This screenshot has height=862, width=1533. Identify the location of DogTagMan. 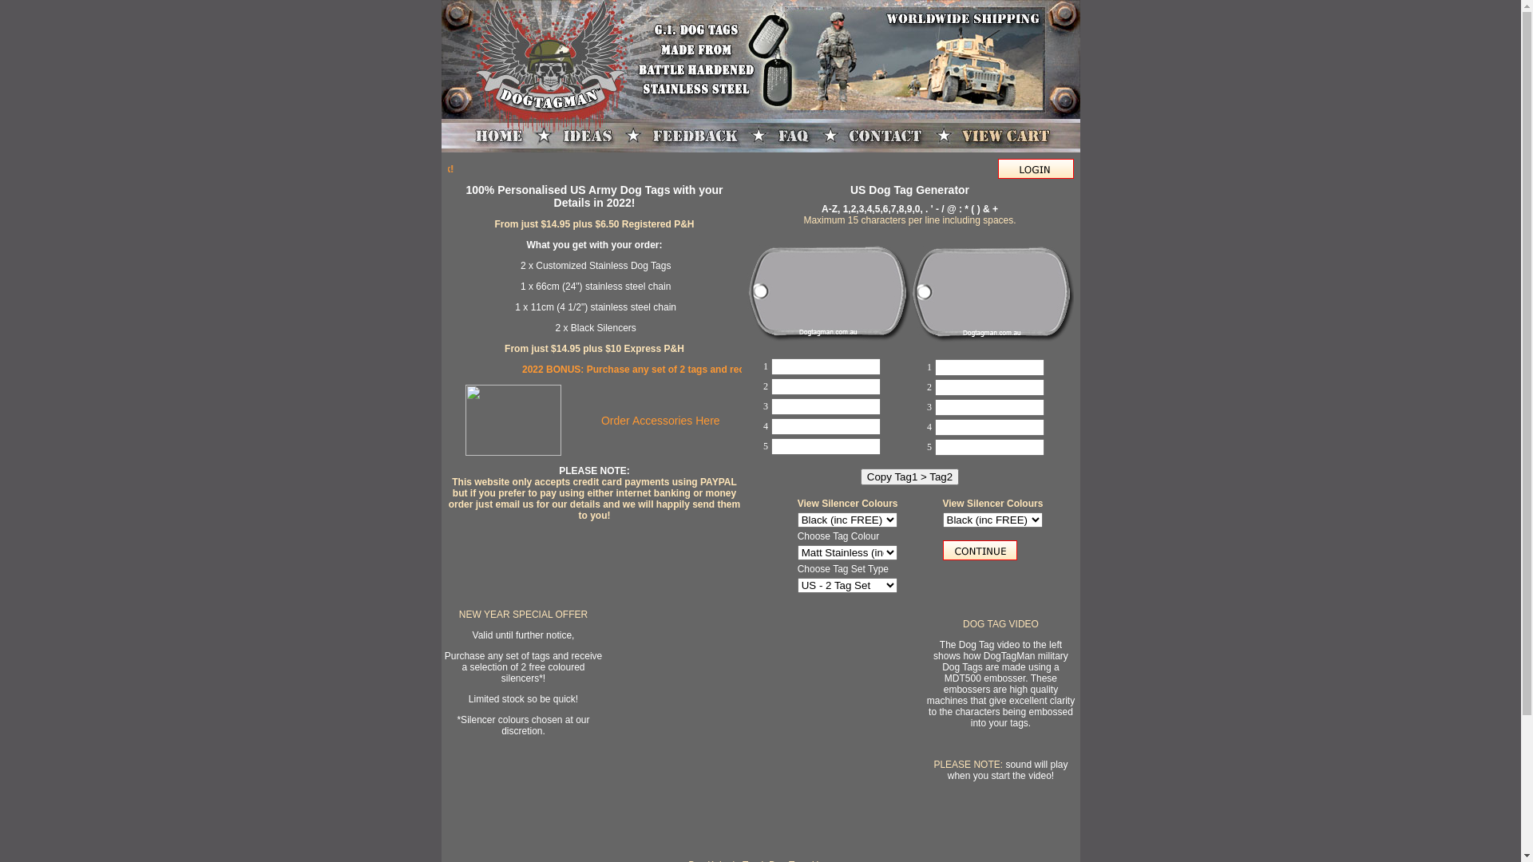
(513, 453).